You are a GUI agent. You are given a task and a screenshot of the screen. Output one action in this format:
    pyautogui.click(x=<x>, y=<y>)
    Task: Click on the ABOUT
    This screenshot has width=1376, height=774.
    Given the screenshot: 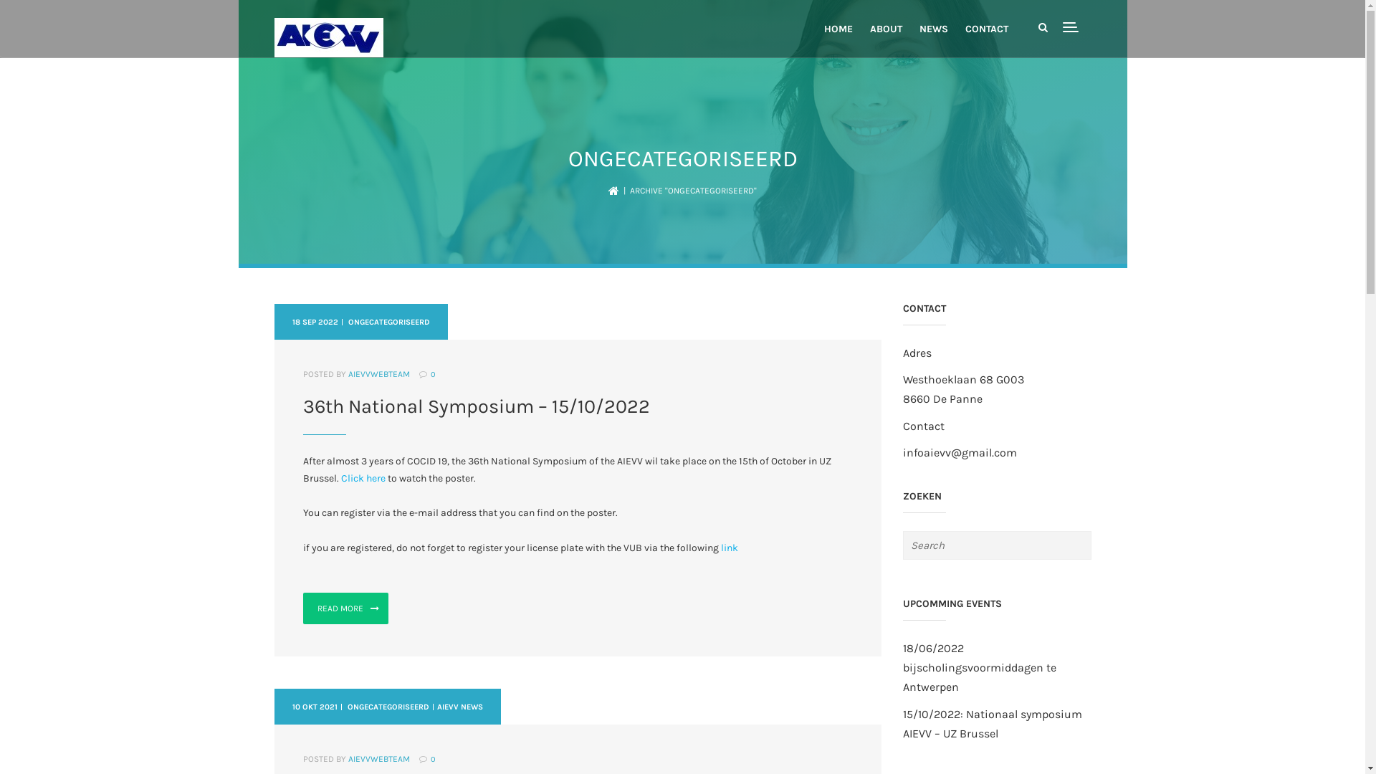 What is the action you would take?
    pyautogui.click(x=886, y=30)
    